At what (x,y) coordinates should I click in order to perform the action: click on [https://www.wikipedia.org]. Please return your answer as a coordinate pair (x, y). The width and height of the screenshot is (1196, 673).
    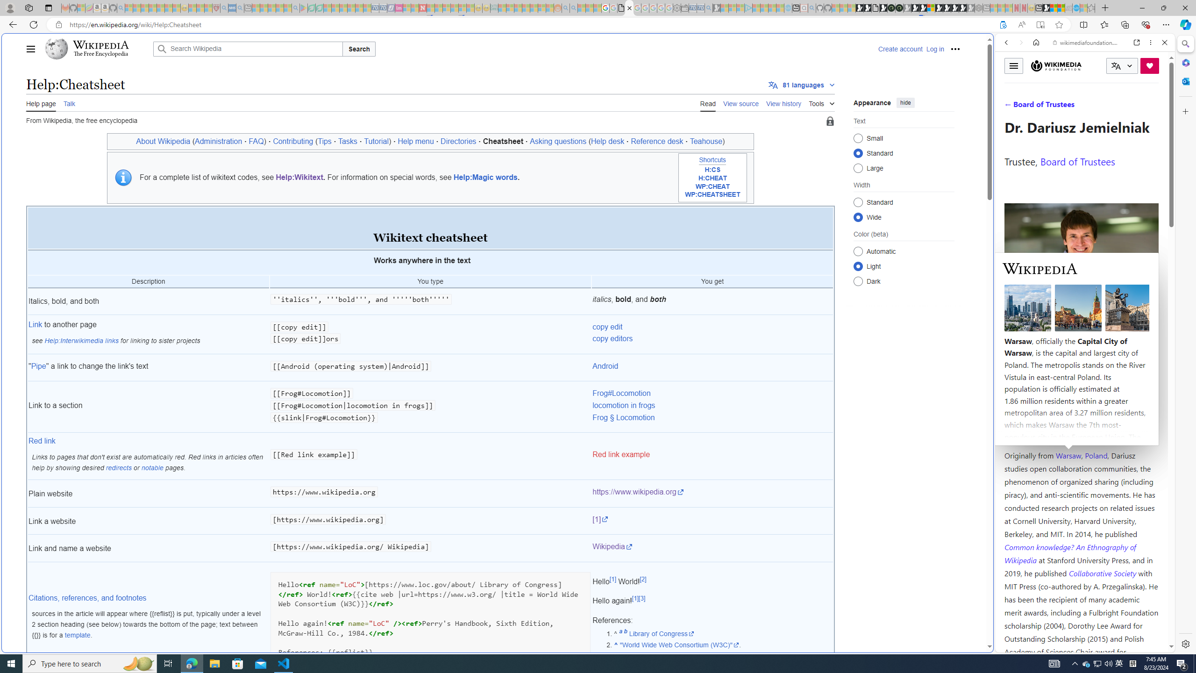
    Looking at the image, I should click on (431, 521).